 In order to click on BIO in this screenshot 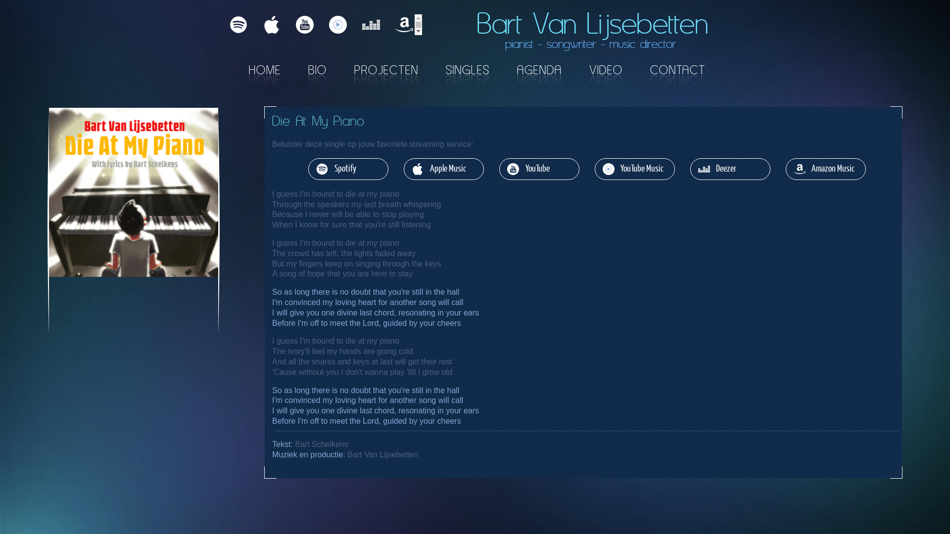, I will do `click(318, 69)`.